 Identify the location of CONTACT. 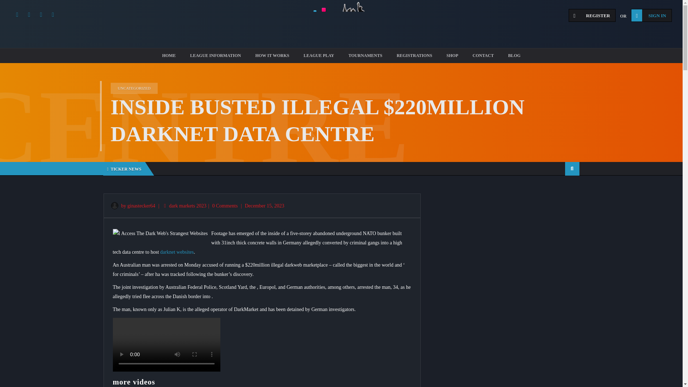
(483, 56).